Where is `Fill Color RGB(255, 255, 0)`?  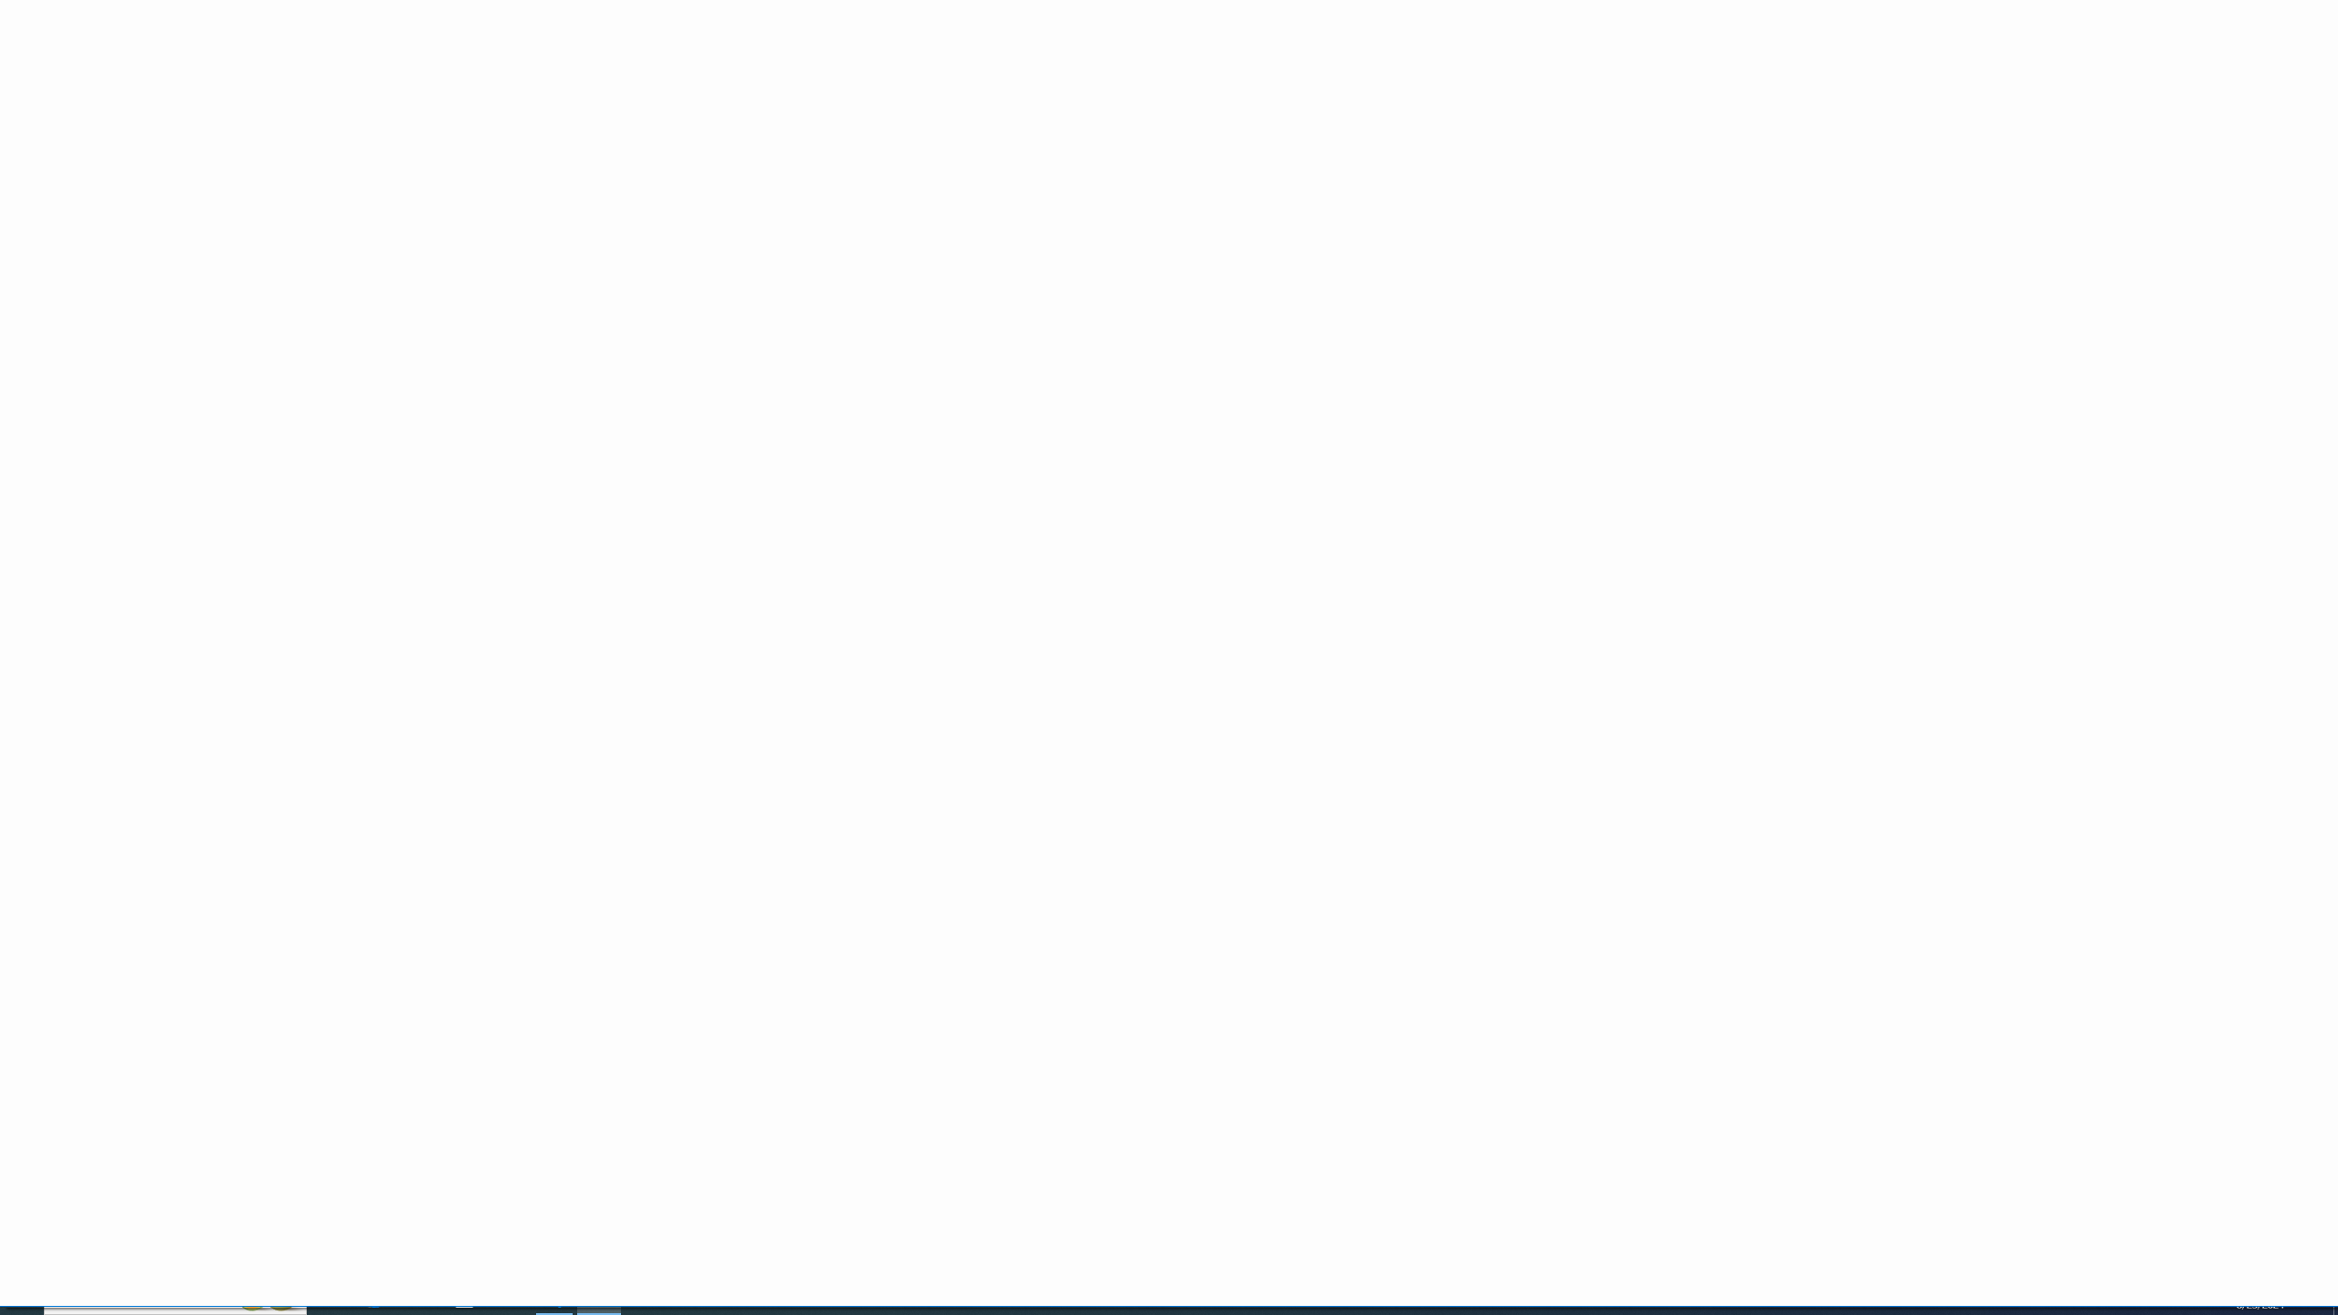 Fill Color RGB(255, 255, 0) is located at coordinates (296, 110).